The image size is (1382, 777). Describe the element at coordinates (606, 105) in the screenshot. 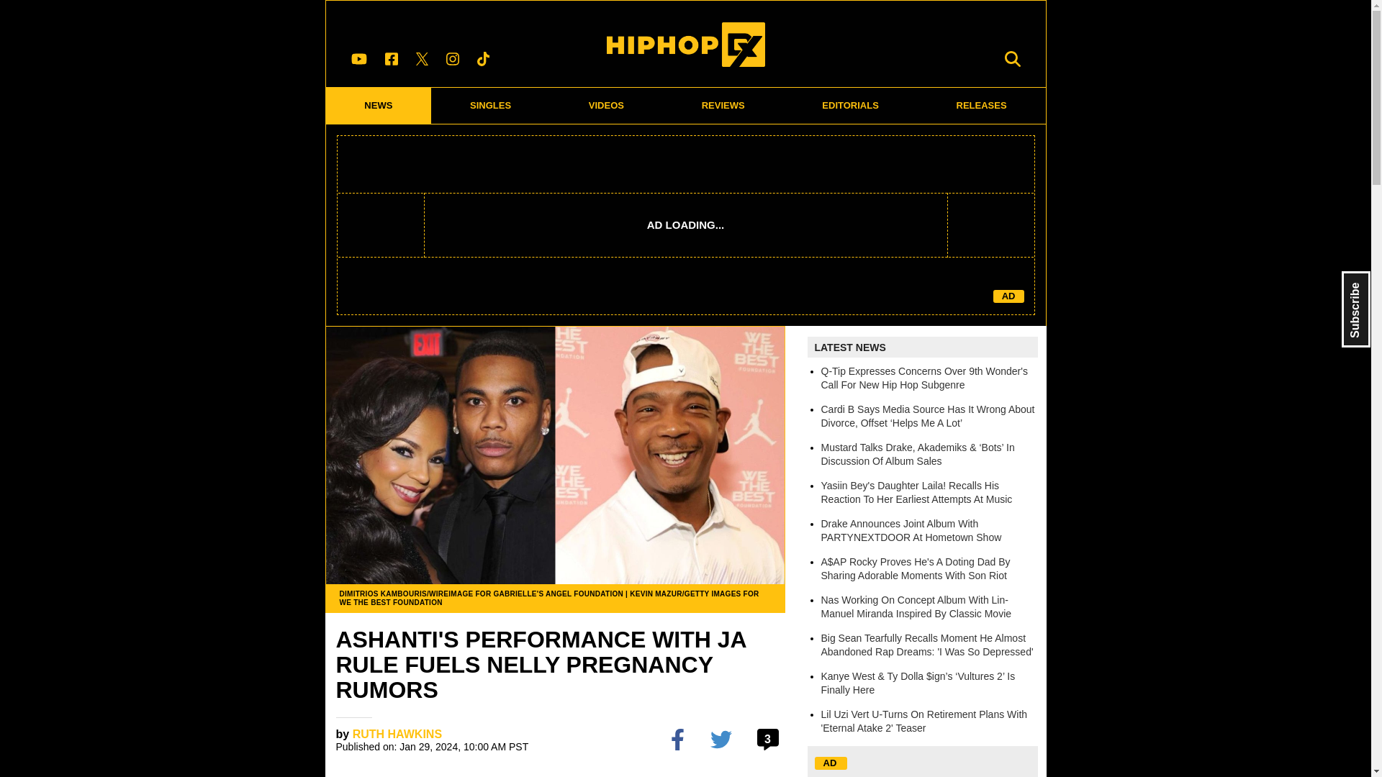

I see `VIDEOS` at that location.